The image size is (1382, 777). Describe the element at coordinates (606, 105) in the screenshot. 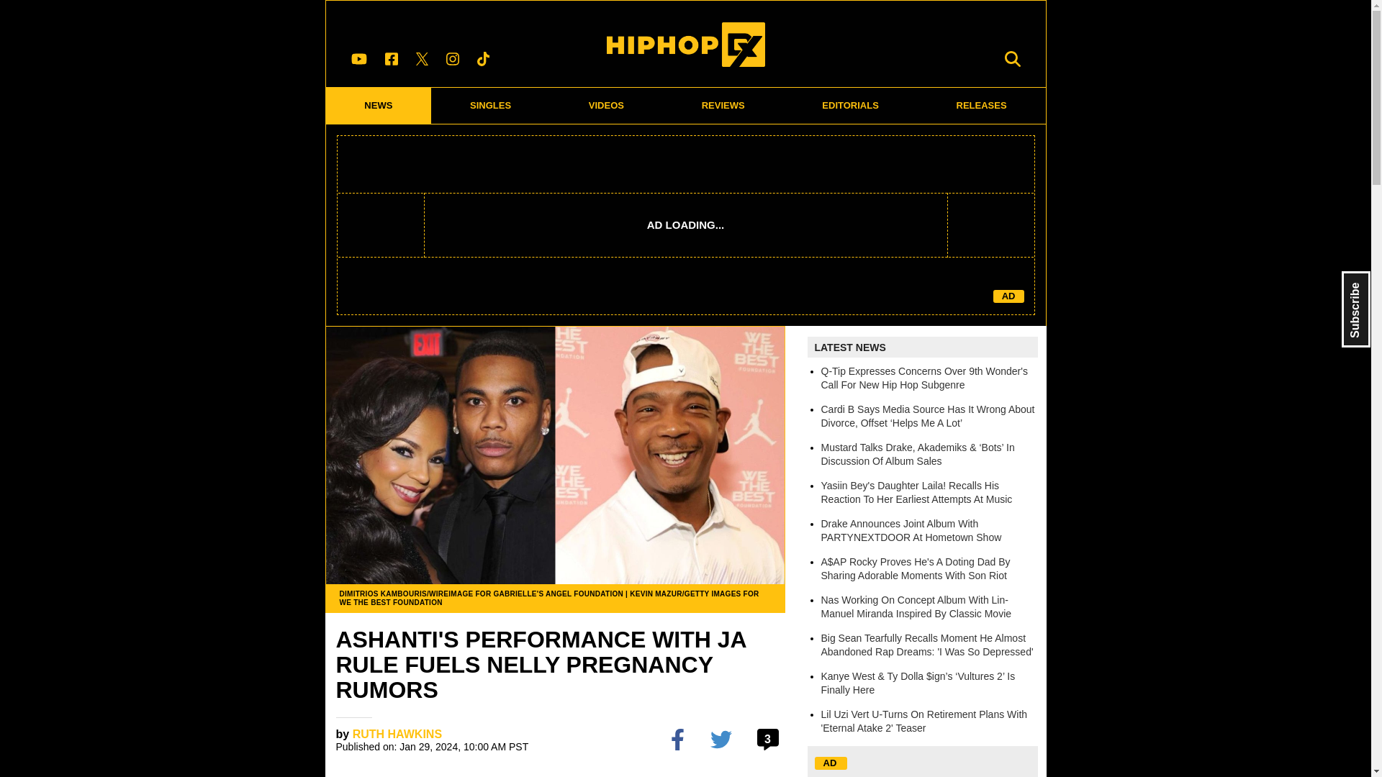

I see `VIDEOS` at that location.